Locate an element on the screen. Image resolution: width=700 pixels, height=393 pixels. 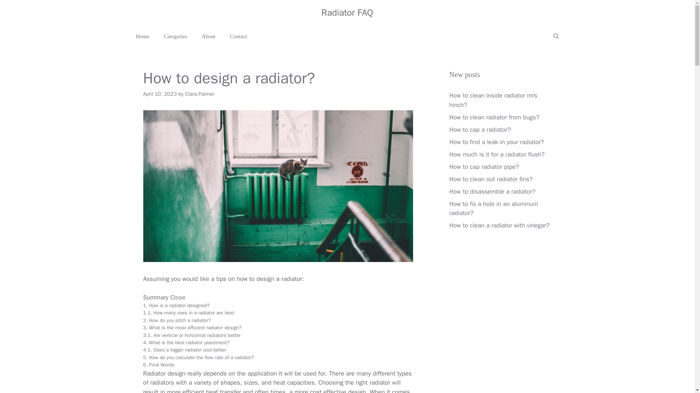
4.1. Does a bigger radiator cool better is located at coordinates (184, 349).